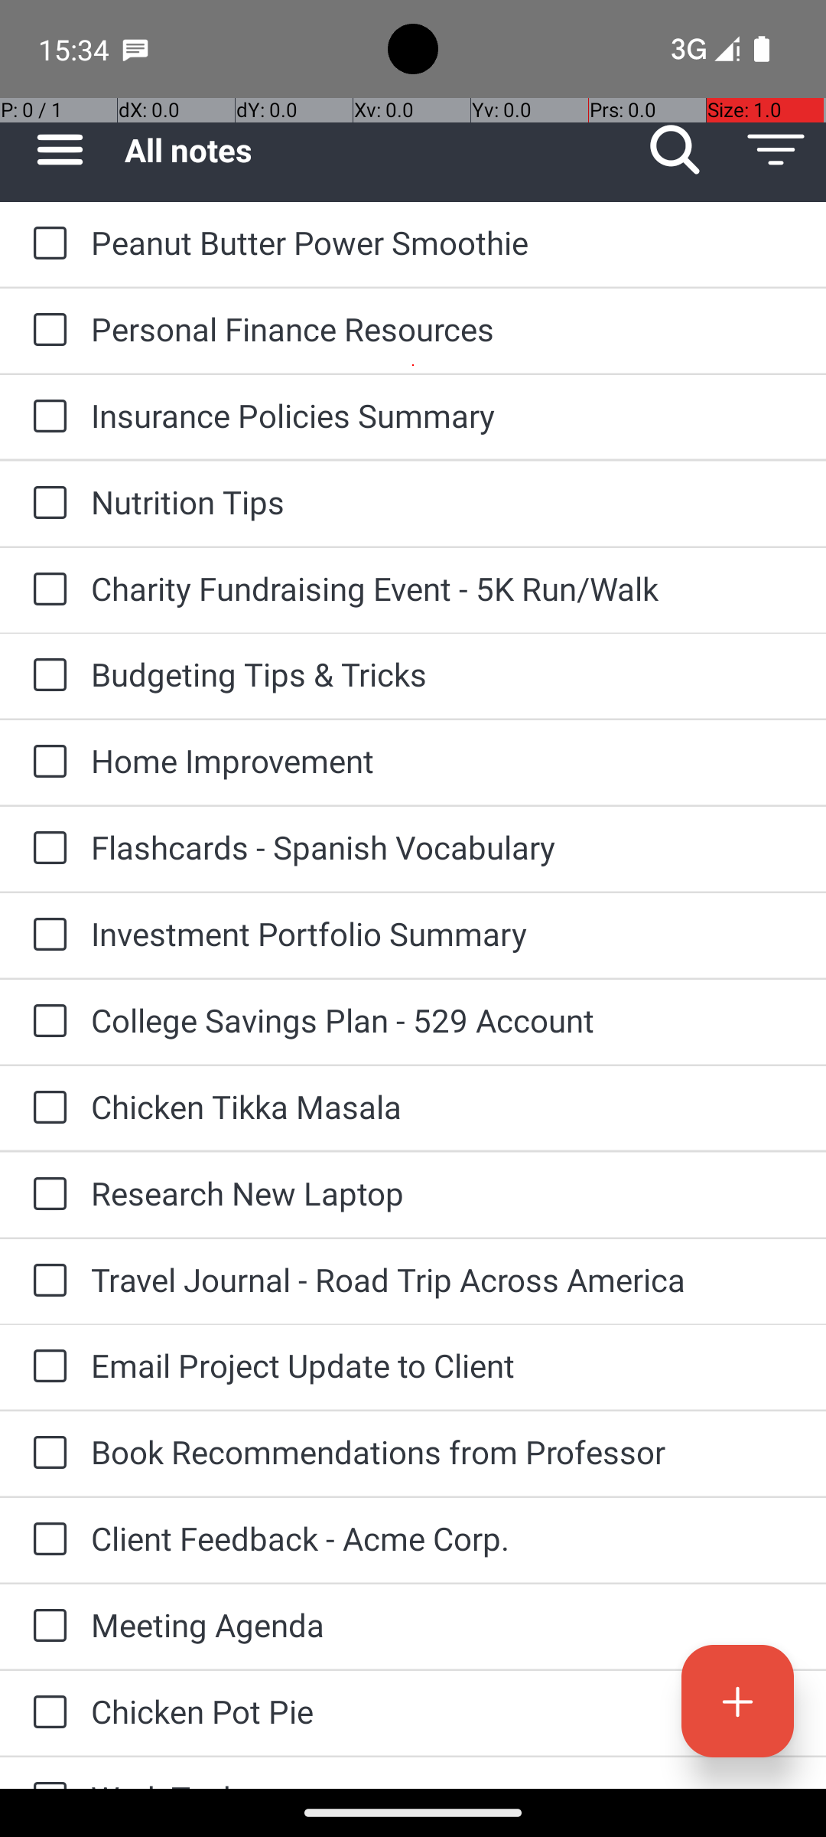  I want to click on Email Project Update to Client, so click(444, 1366).